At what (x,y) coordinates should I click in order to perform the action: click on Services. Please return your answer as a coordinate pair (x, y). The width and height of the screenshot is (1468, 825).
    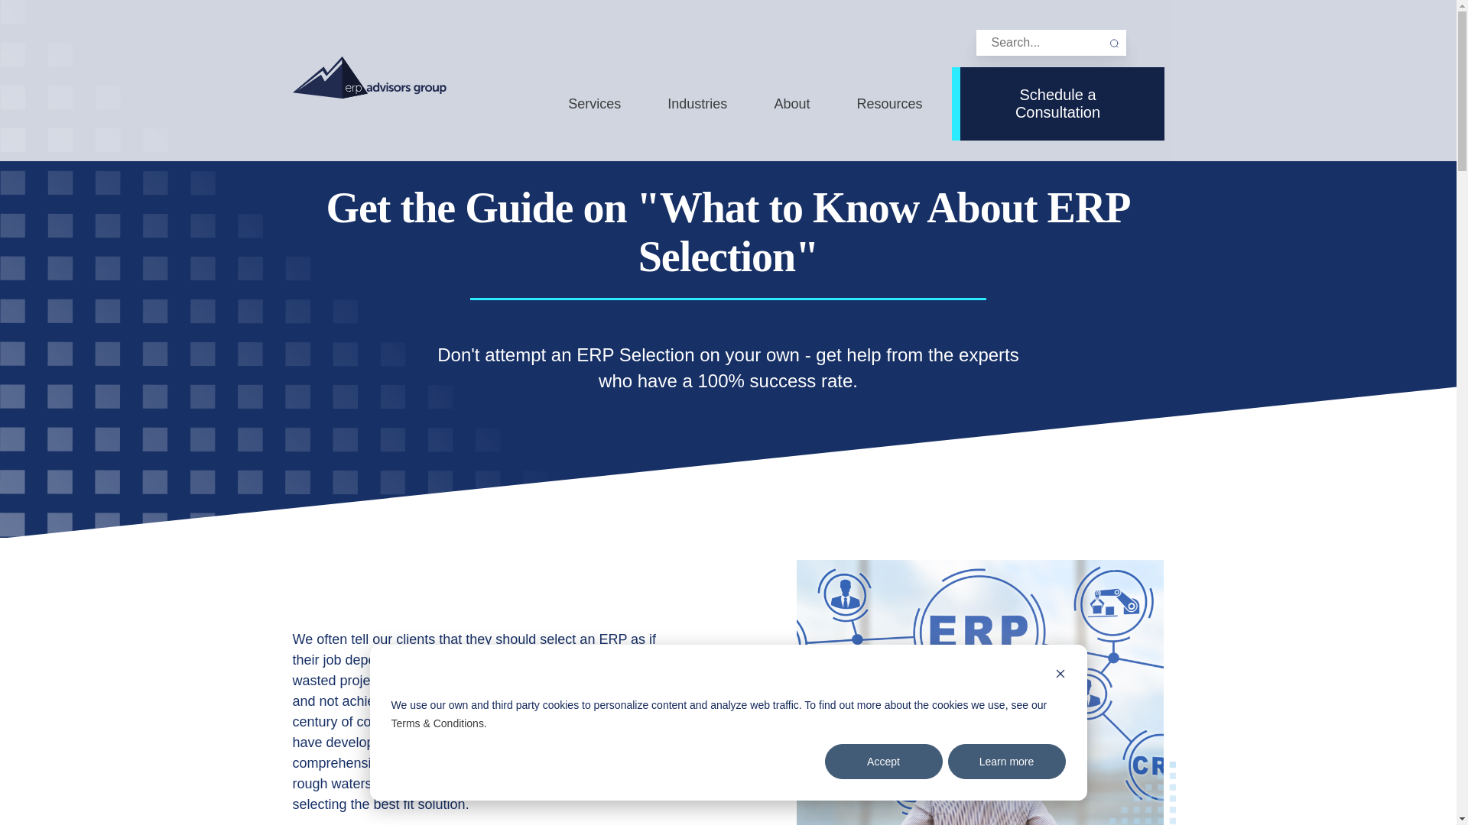
    Looking at the image, I should click on (595, 103).